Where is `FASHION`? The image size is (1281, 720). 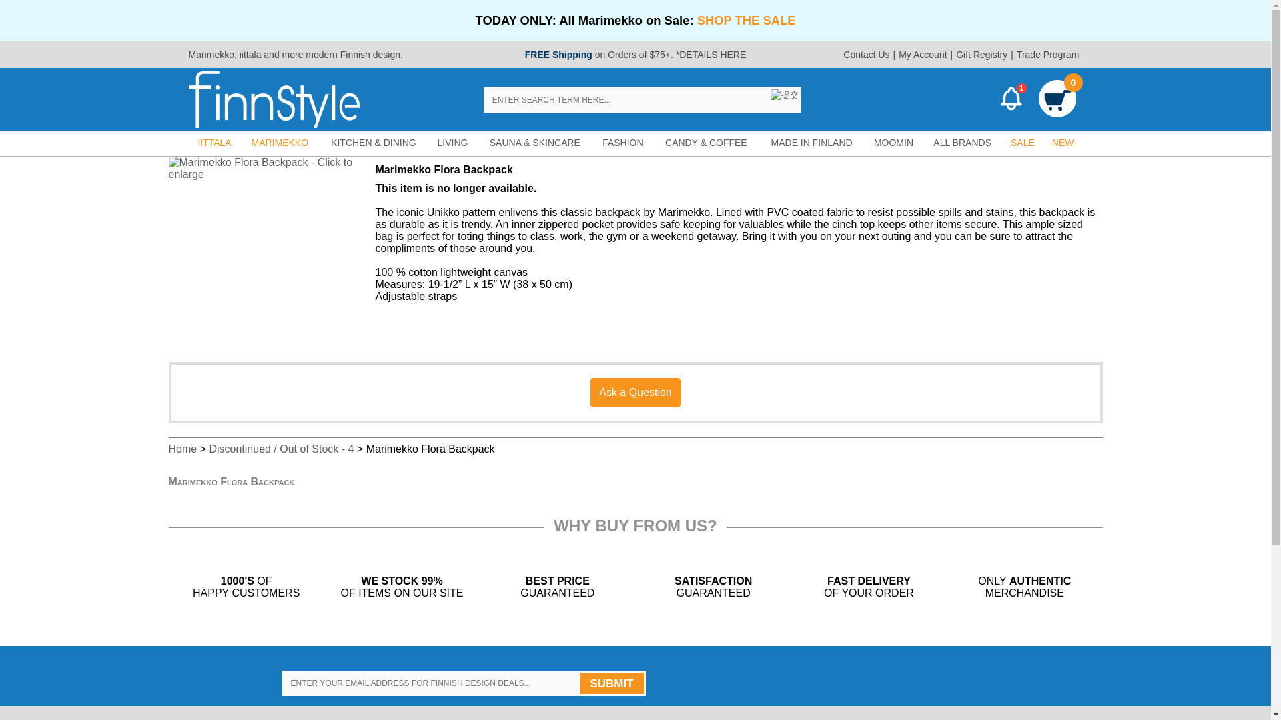 FASHION is located at coordinates (623, 143).